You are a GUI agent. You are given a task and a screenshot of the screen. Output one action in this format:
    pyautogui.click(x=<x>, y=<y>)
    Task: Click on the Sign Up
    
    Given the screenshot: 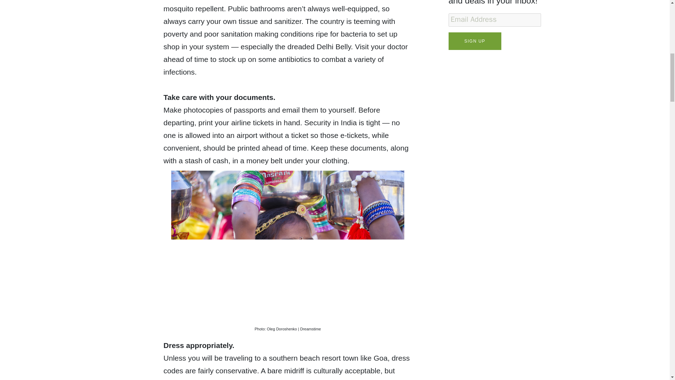 What is the action you would take?
    pyautogui.click(x=475, y=41)
    